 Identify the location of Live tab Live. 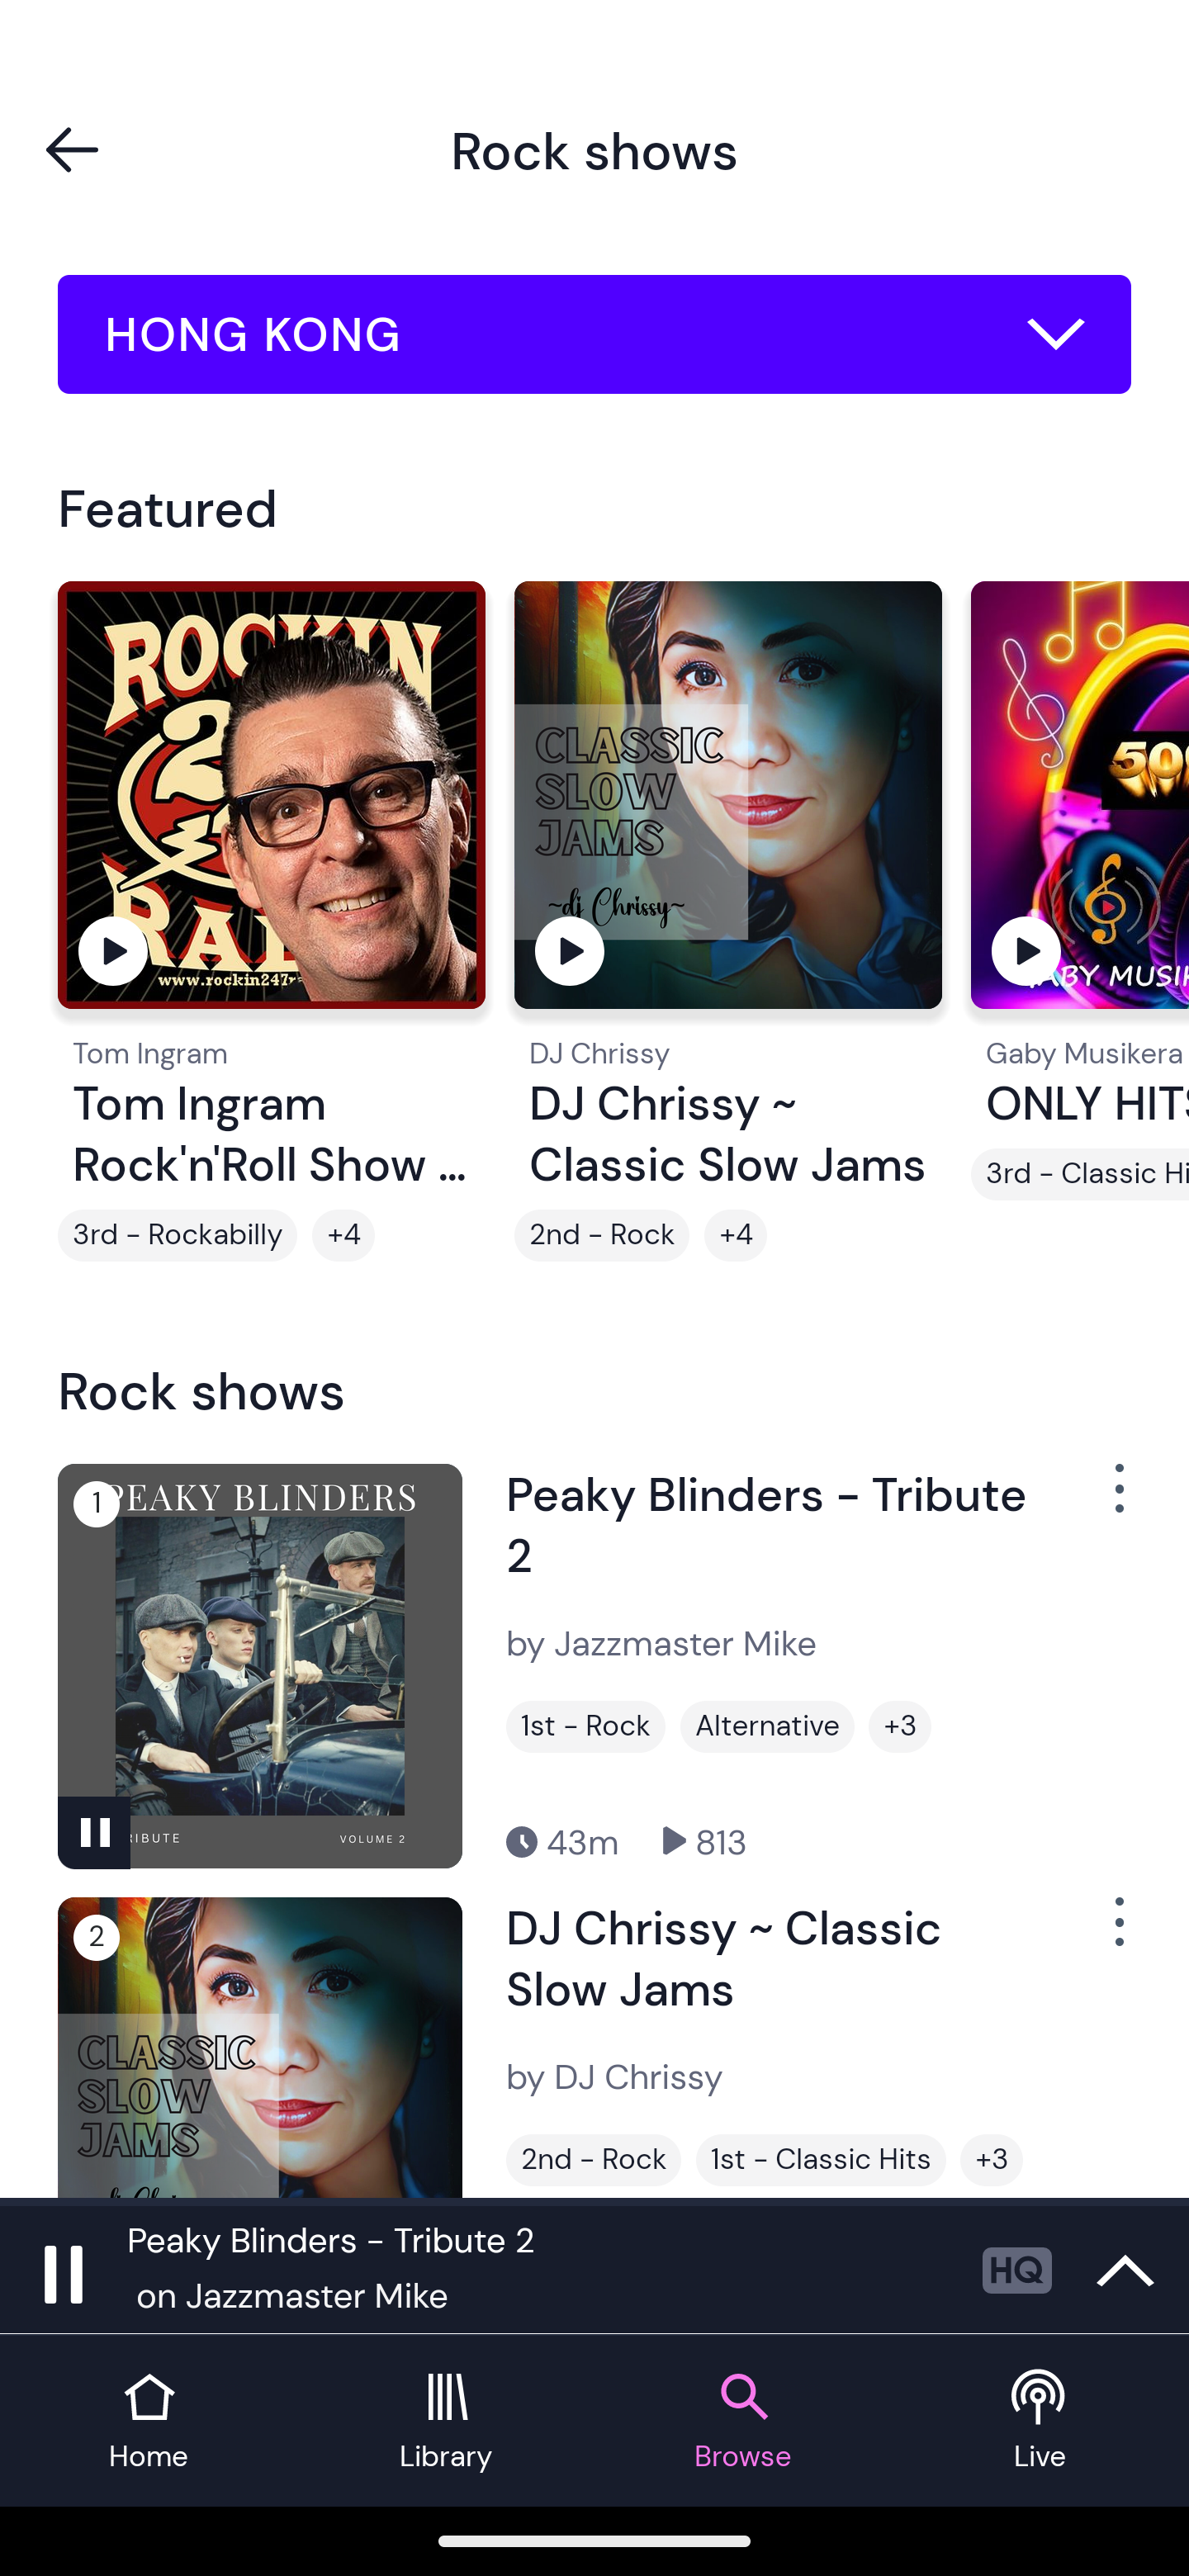
(1040, 2421).